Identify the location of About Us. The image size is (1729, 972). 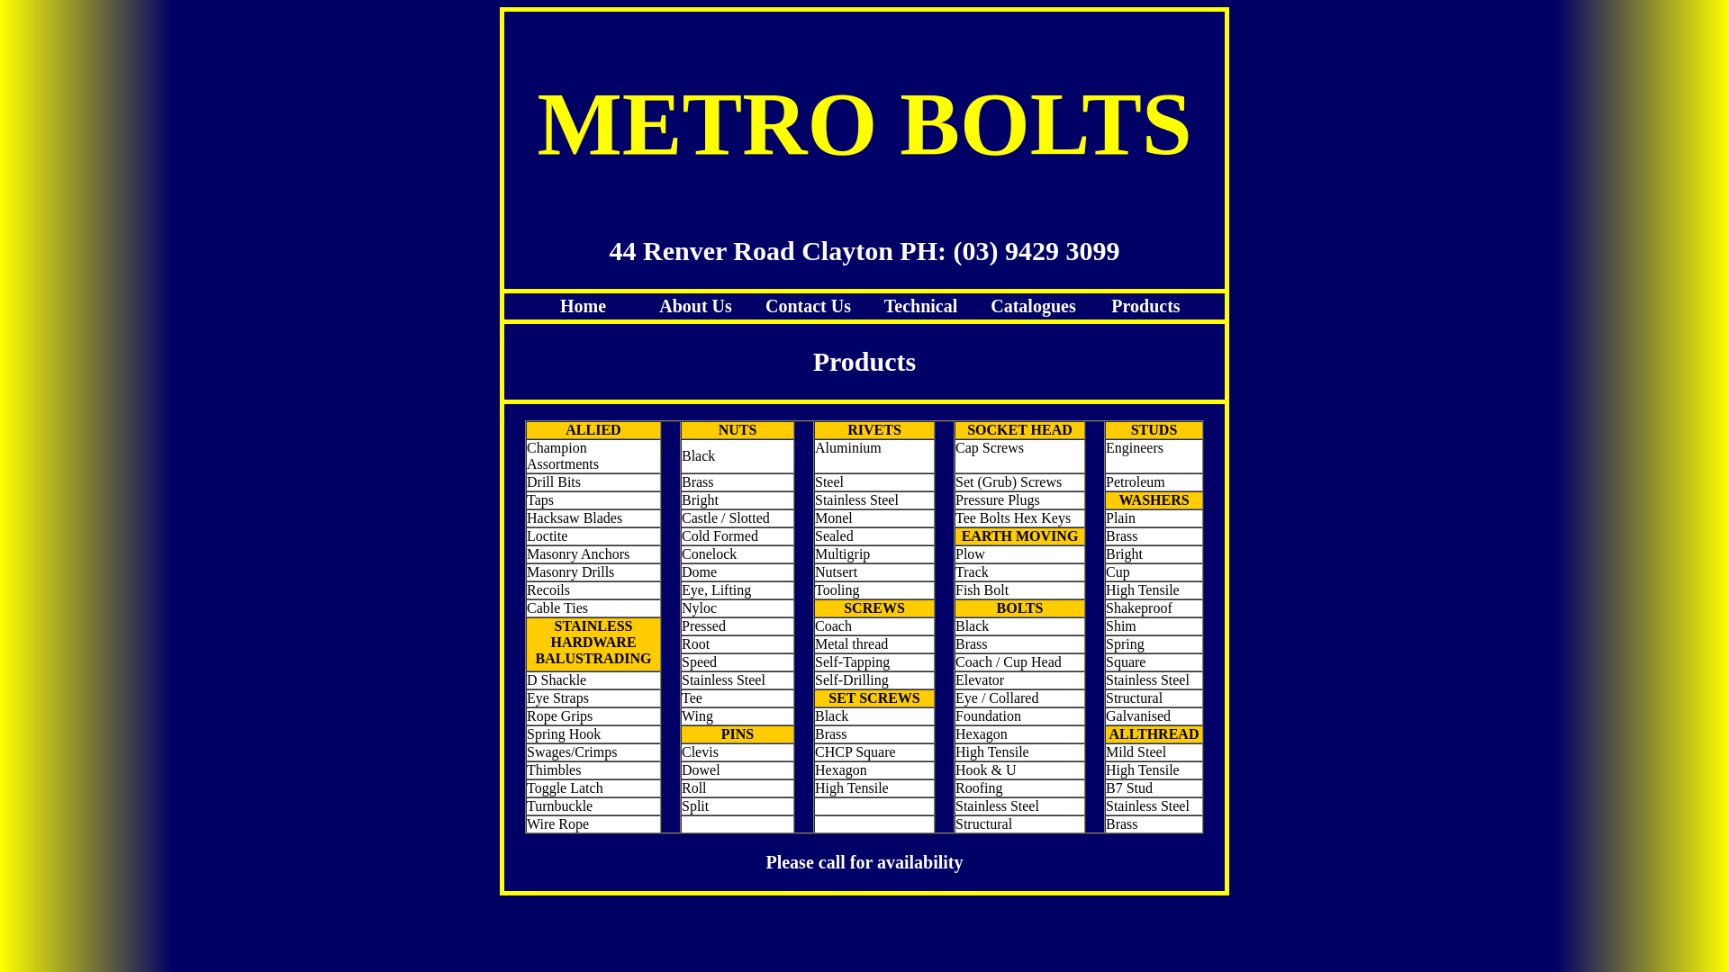
(695, 306).